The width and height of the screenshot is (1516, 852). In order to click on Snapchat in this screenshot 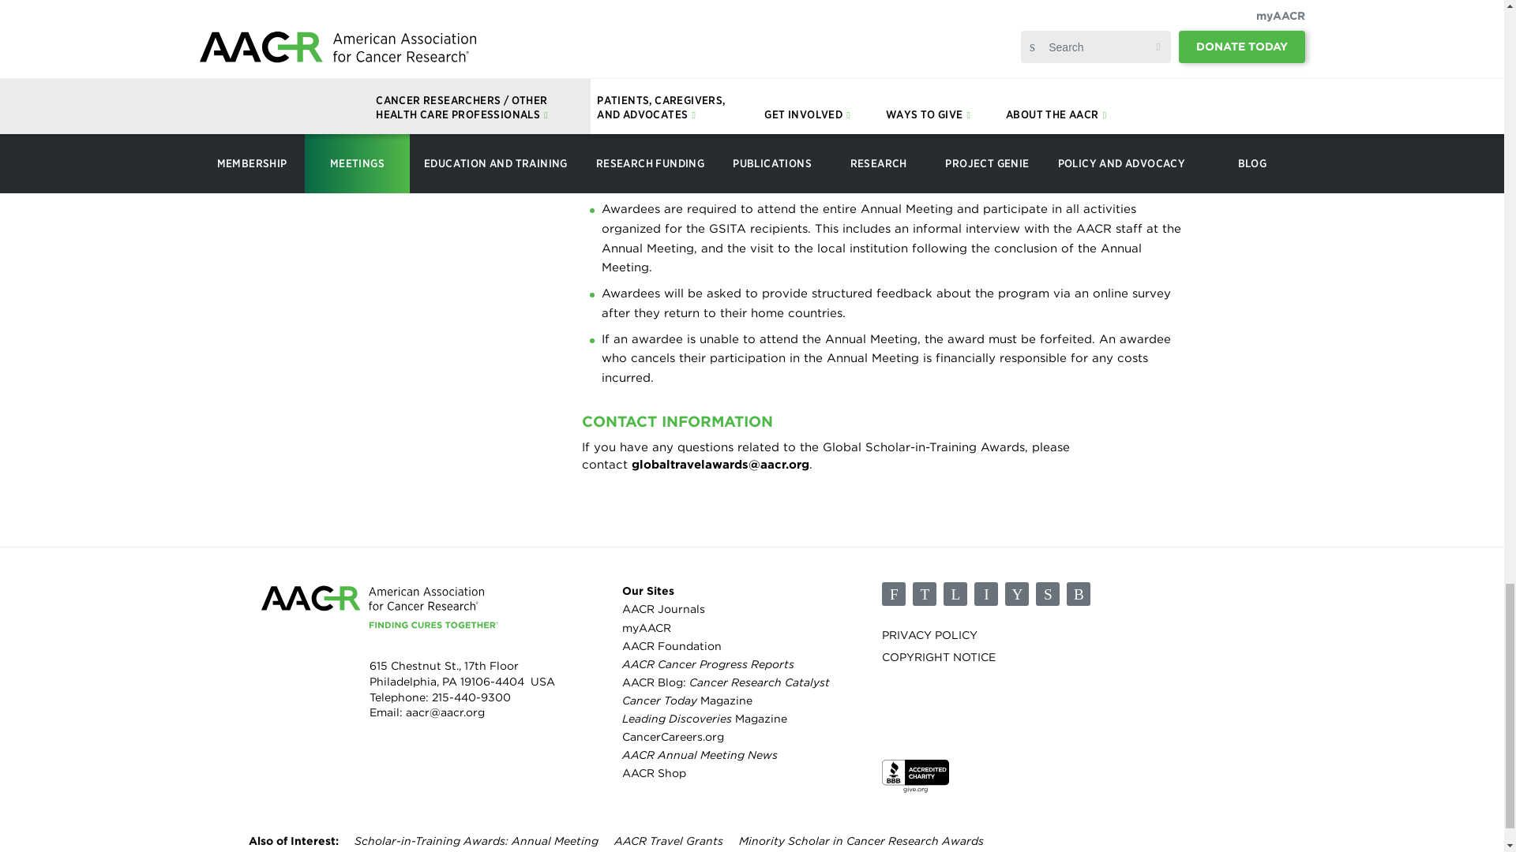, I will do `click(1047, 593)`.